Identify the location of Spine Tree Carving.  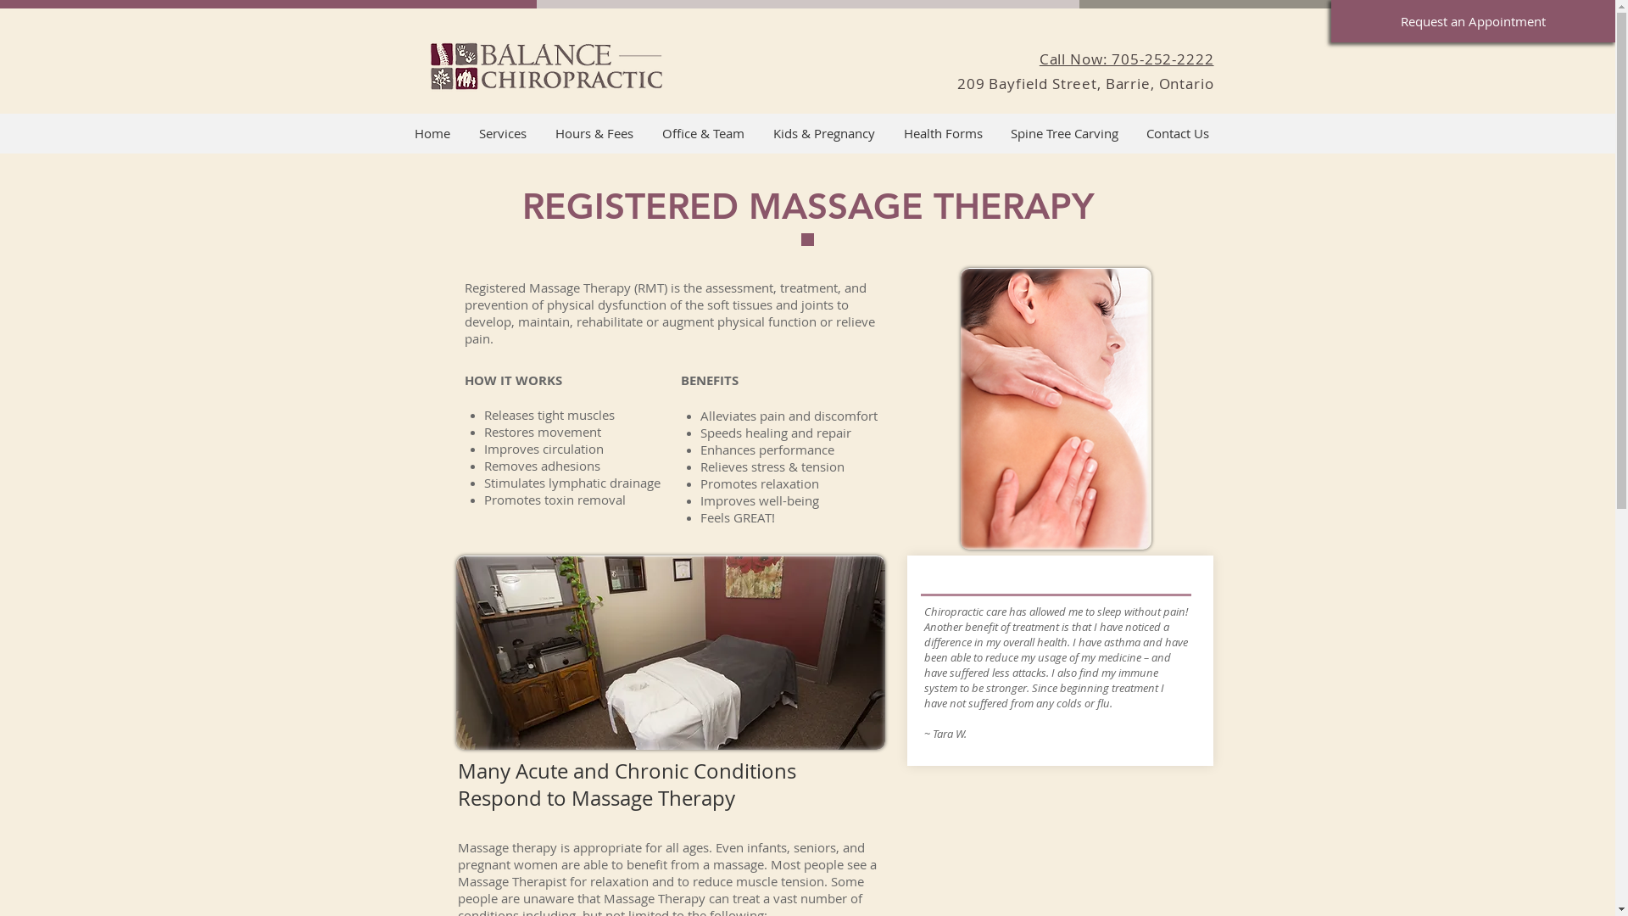
(1065, 134).